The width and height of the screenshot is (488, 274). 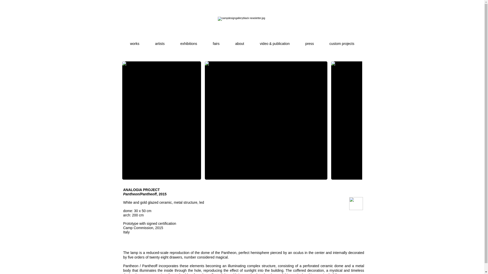 I want to click on Ask for more info, so click(x=356, y=203).